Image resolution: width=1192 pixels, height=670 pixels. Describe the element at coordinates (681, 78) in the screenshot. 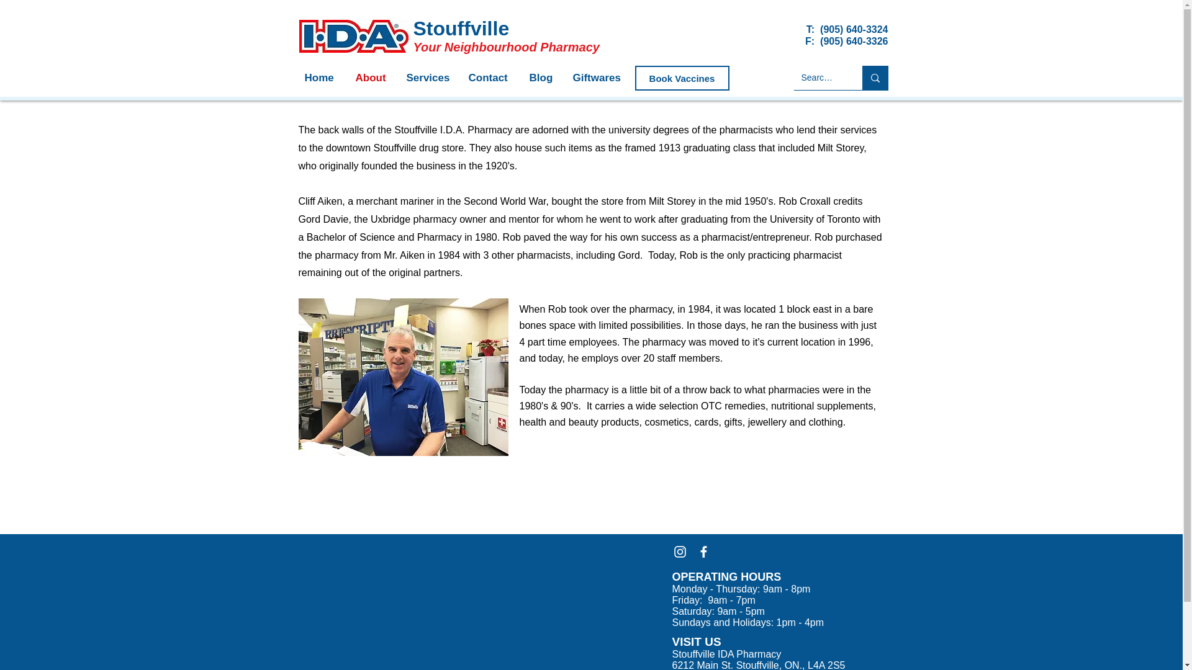

I see `Book Vaccines` at that location.